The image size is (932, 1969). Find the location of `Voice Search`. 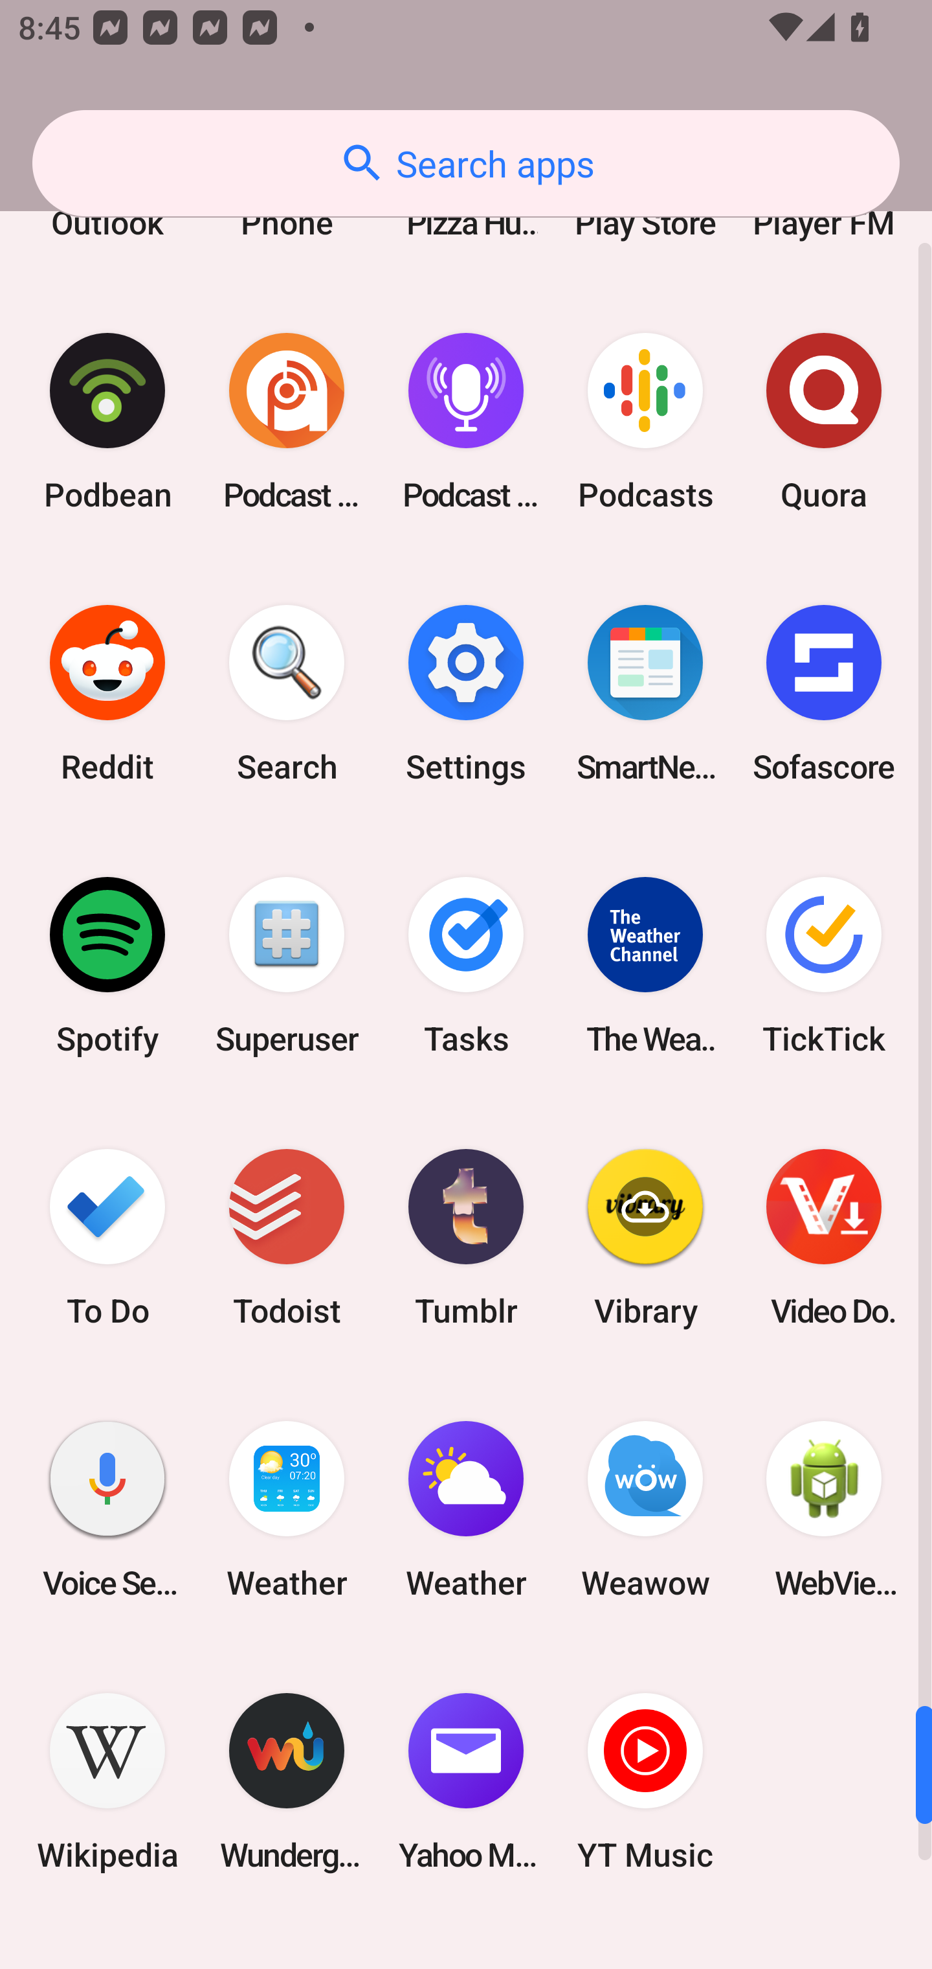

Voice Search is located at coordinates (107, 1510).